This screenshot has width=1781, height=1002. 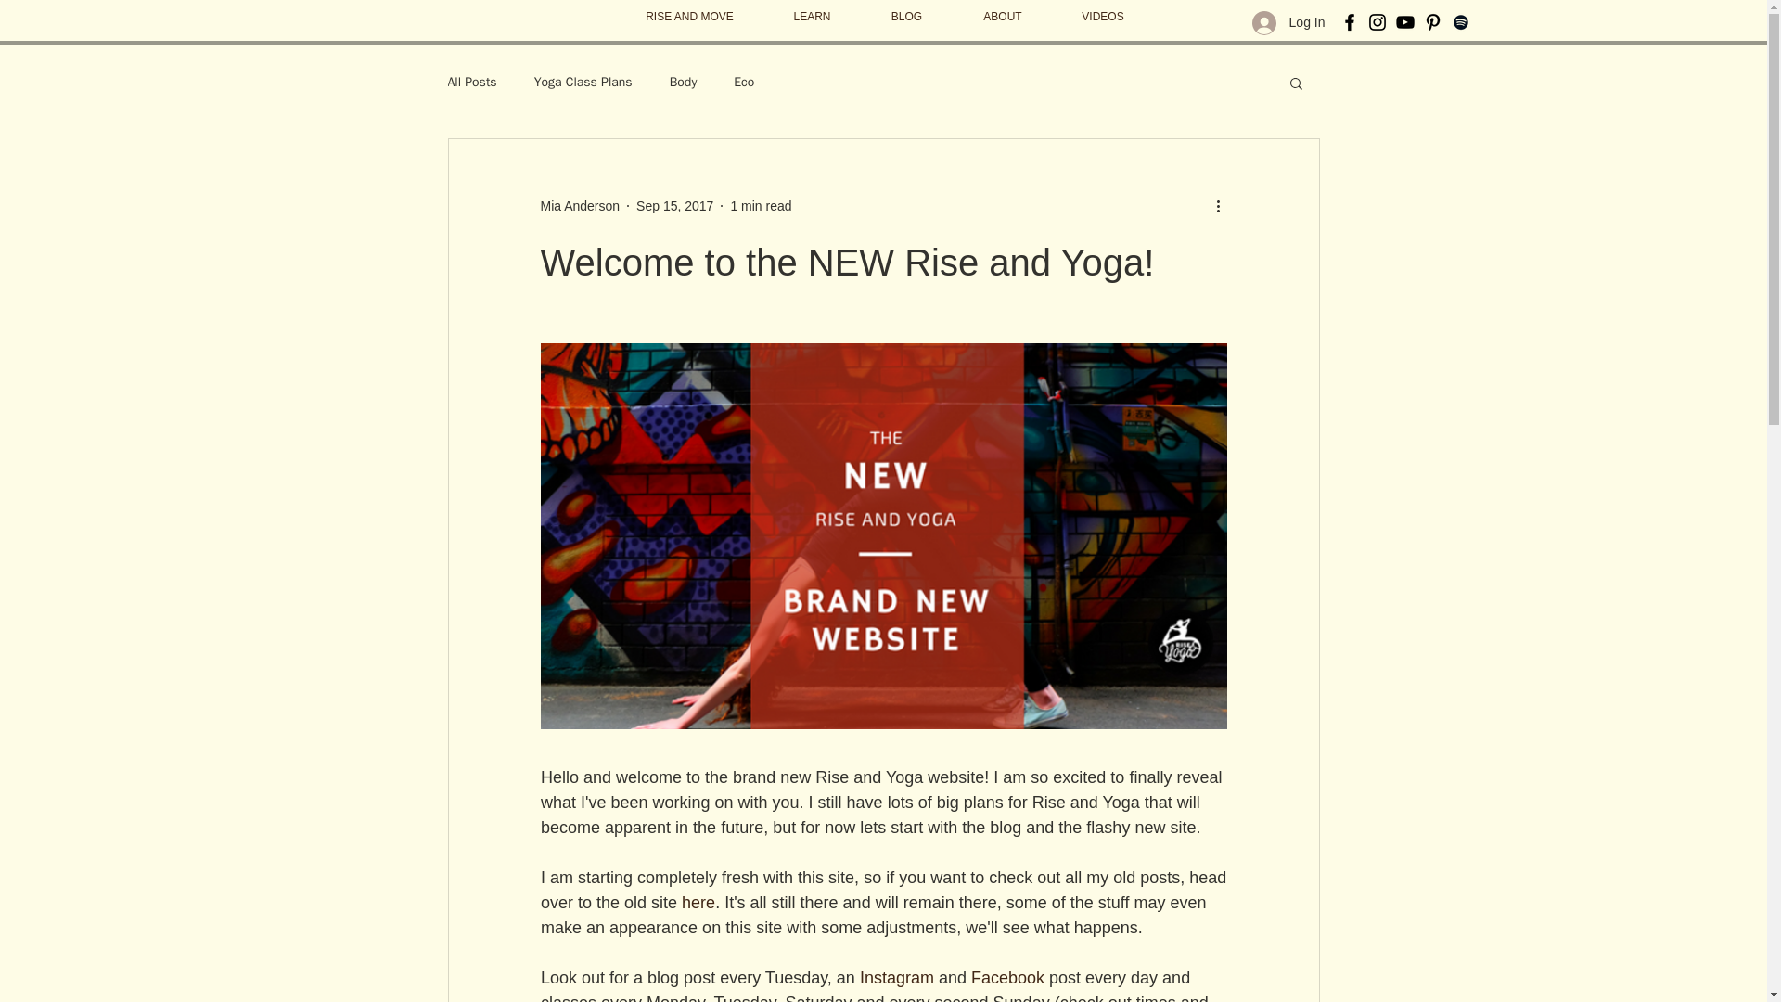 What do you see at coordinates (1289, 23) in the screenshot?
I see `Log In` at bounding box center [1289, 23].